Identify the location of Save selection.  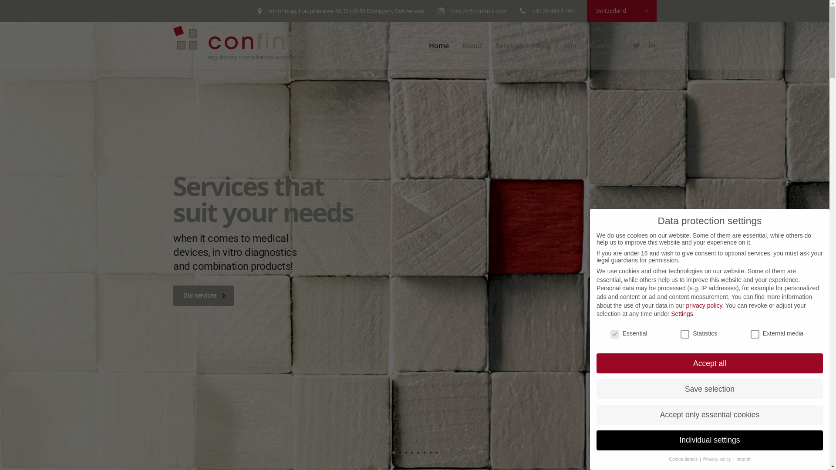
(710, 389).